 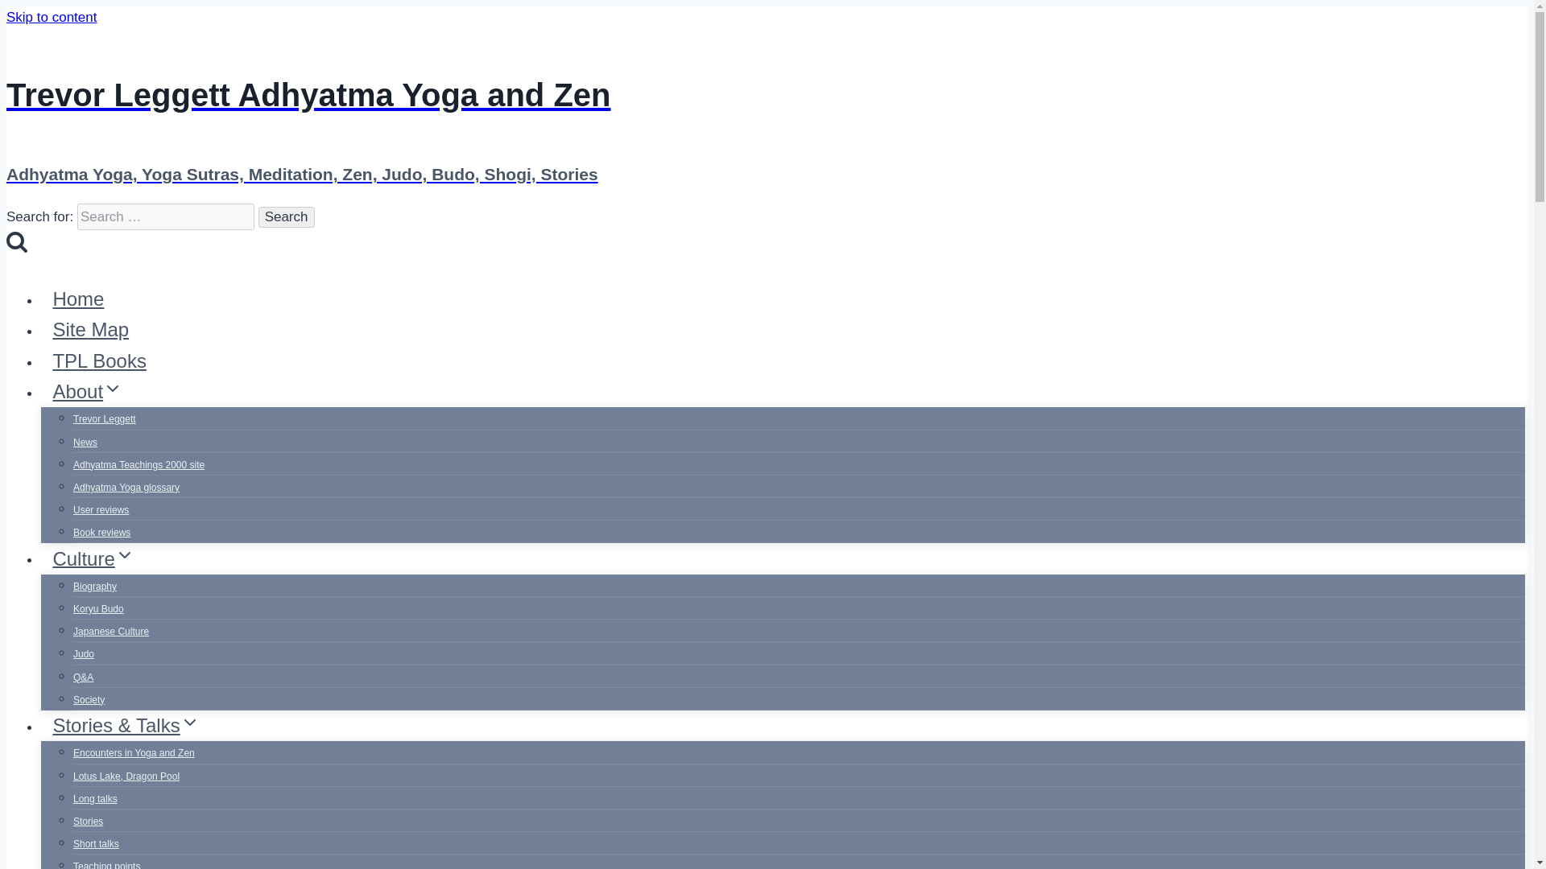 I want to click on Skip to content, so click(x=51, y=17).